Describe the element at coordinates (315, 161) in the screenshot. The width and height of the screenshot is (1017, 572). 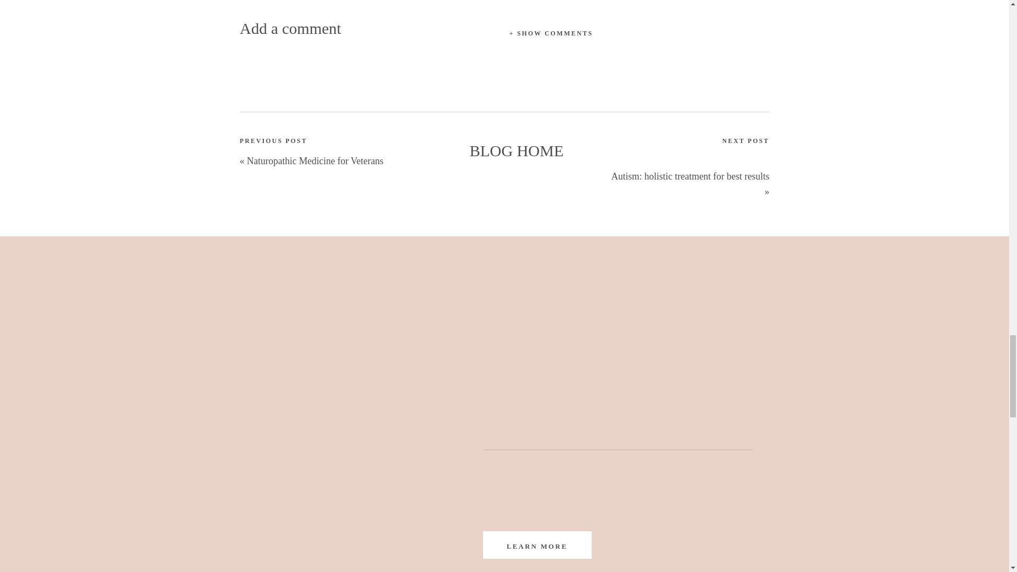
I see `Naturopathic Medicine for Veterans` at that location.